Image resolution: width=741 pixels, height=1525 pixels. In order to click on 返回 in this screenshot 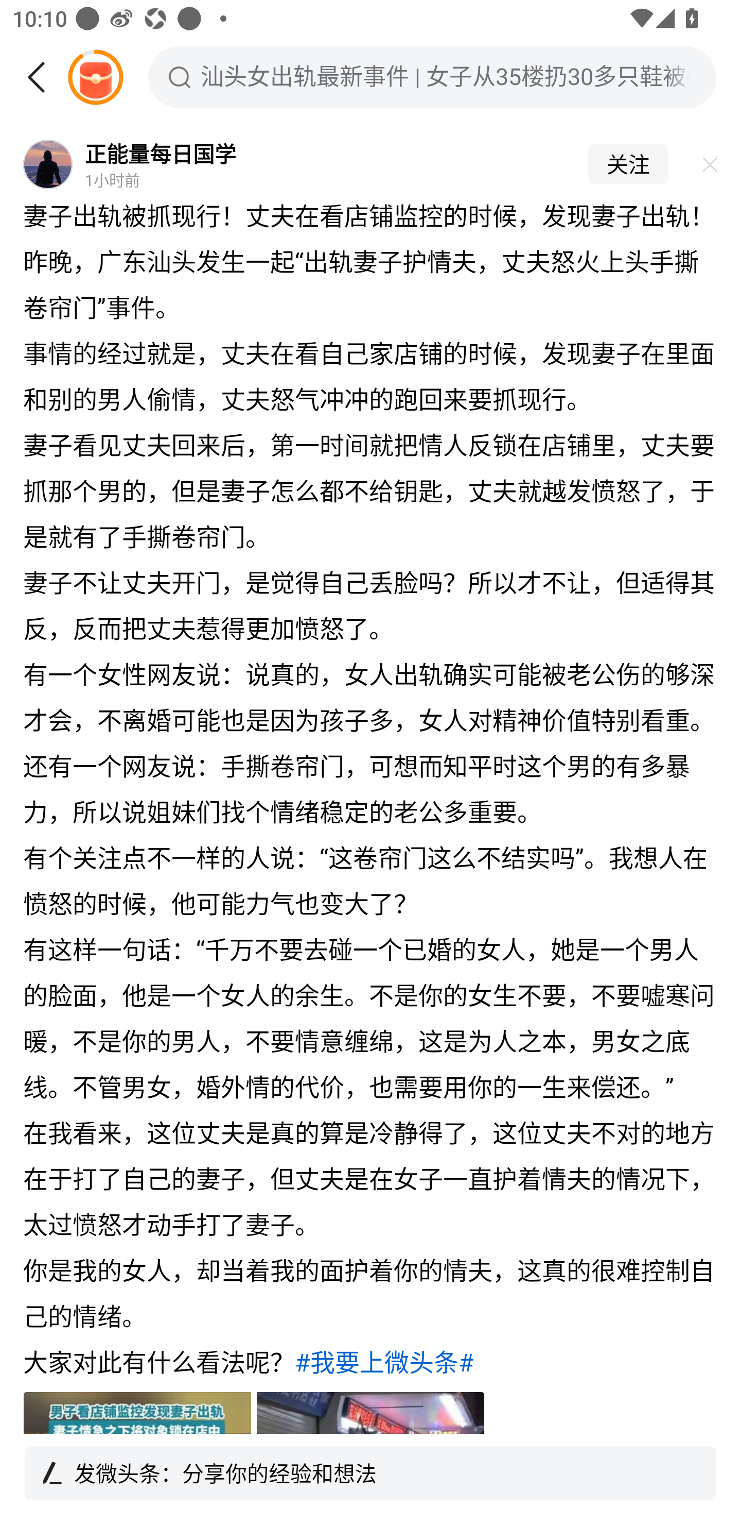, I will do `click(43, 77)`.